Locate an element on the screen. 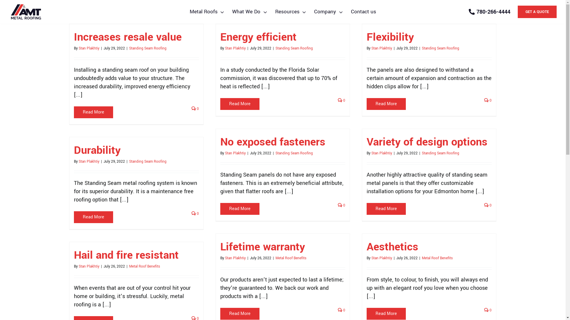 This screenshot has width=570, height=320.  0 is located at coordinates (488, 310).